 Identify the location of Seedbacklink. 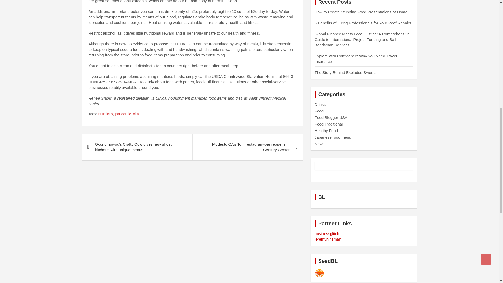
(320, 273).